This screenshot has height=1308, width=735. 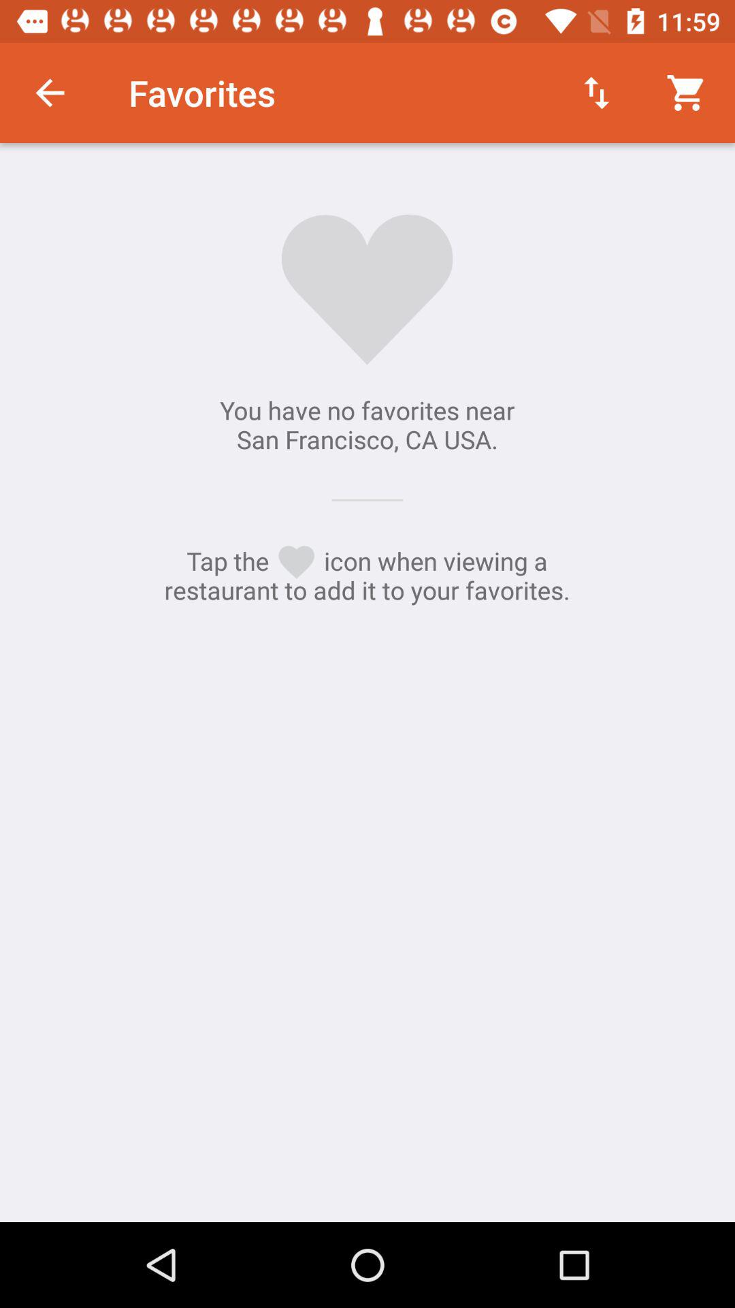 I want to click on choose icon above you have no icon, so click(x=50, y=93).